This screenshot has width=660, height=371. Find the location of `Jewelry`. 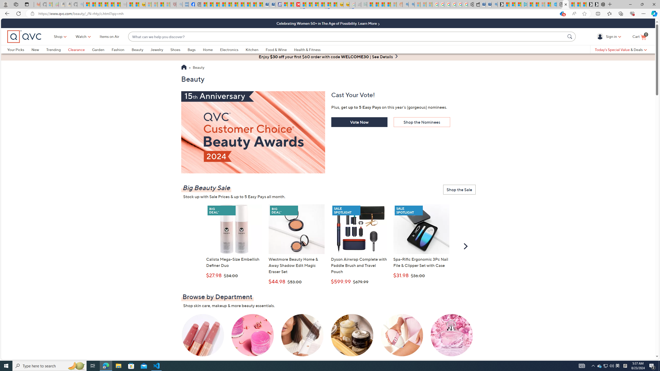

Jewelry is located at coordinates (160, 49).